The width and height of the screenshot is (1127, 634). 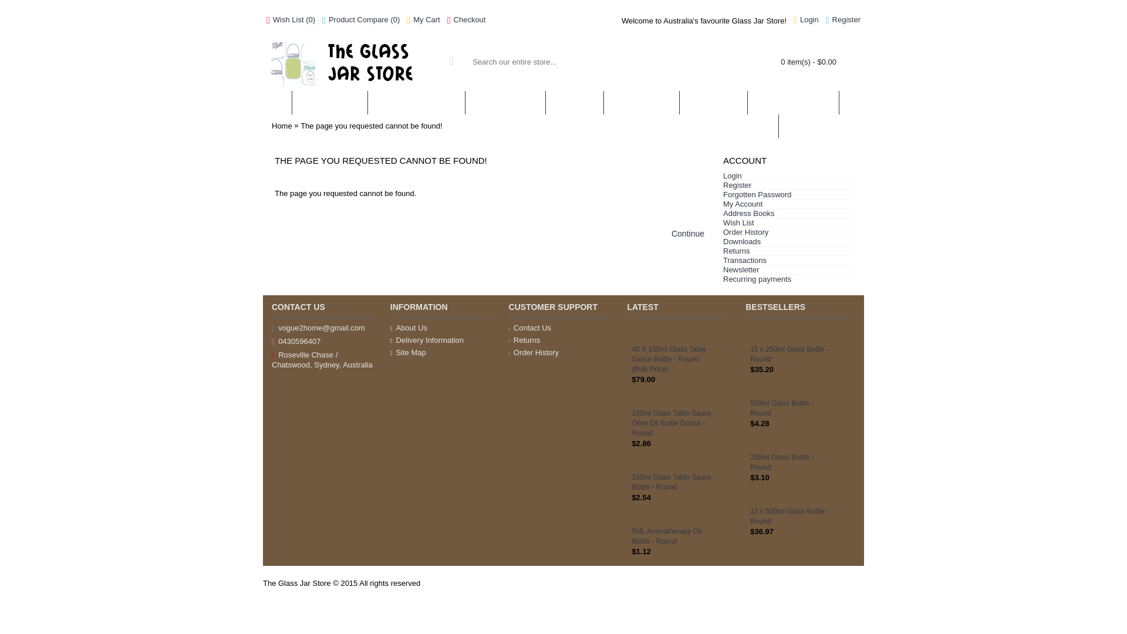 What do you see at coordinates (561, 352) in the screenshot?
I see `Order History` at bounding box center [561, 352].